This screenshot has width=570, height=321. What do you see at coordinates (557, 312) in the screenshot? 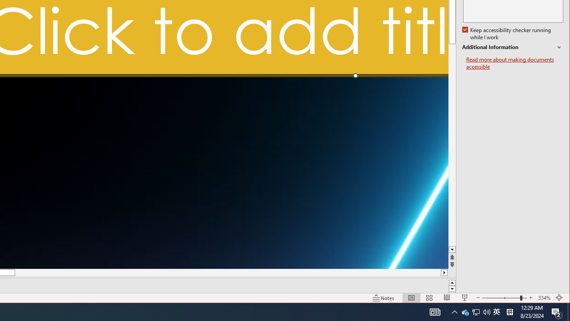
I see `Notification Chevron` at bounding box center [557, 312].